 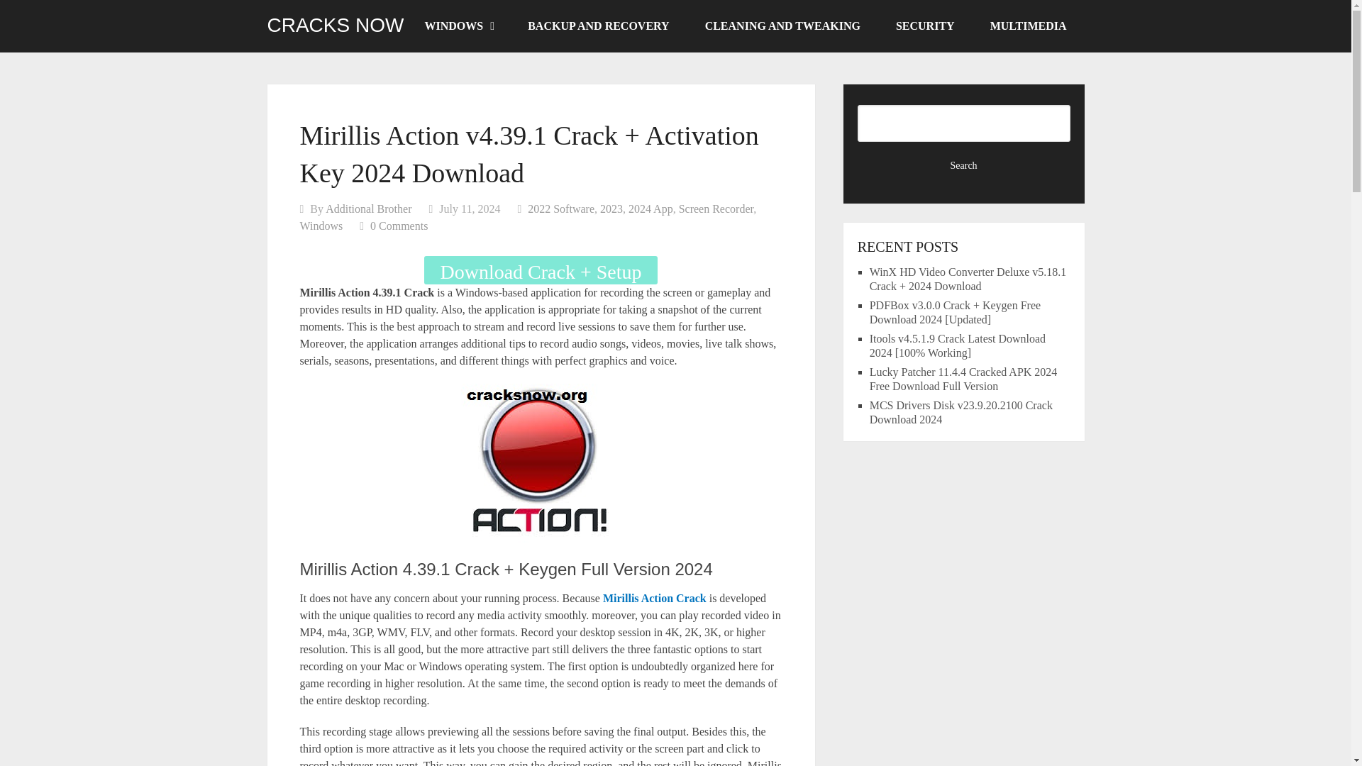 I want to click on SECURITY, so click(x=925, y=26).